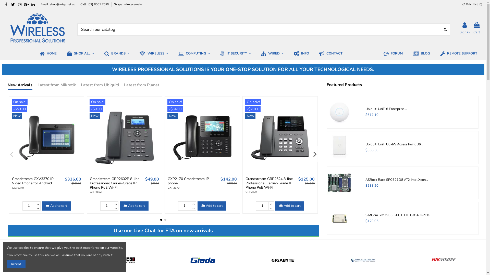 The height and width of the screenshot is (275, 490). I want to click on REMOTE SUPPORT, so click(459, 54).